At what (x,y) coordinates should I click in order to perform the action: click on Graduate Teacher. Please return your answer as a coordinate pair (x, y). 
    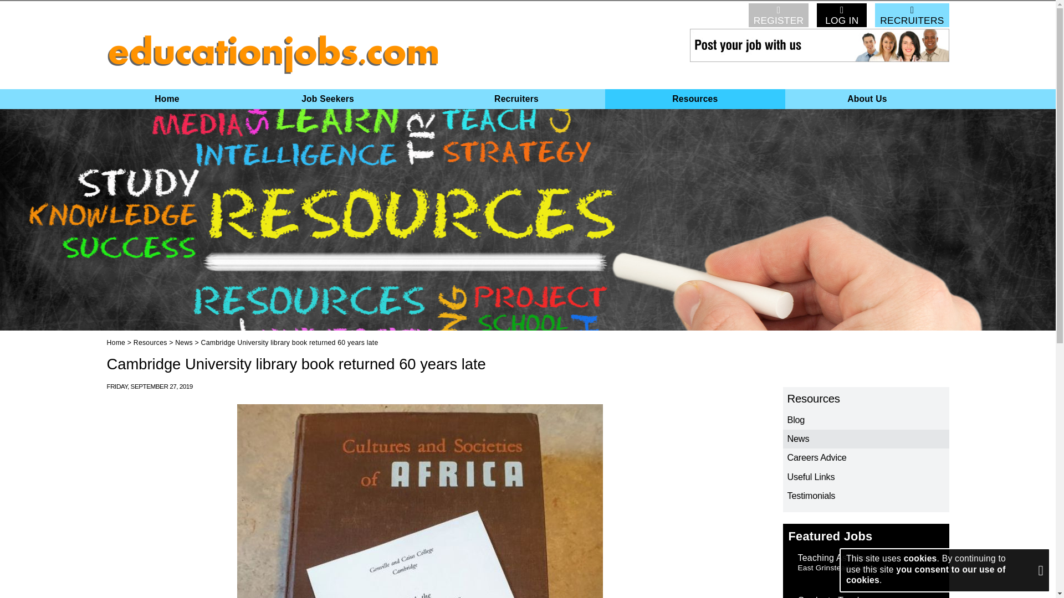
    Looking at the image, I should click on (834, 597).